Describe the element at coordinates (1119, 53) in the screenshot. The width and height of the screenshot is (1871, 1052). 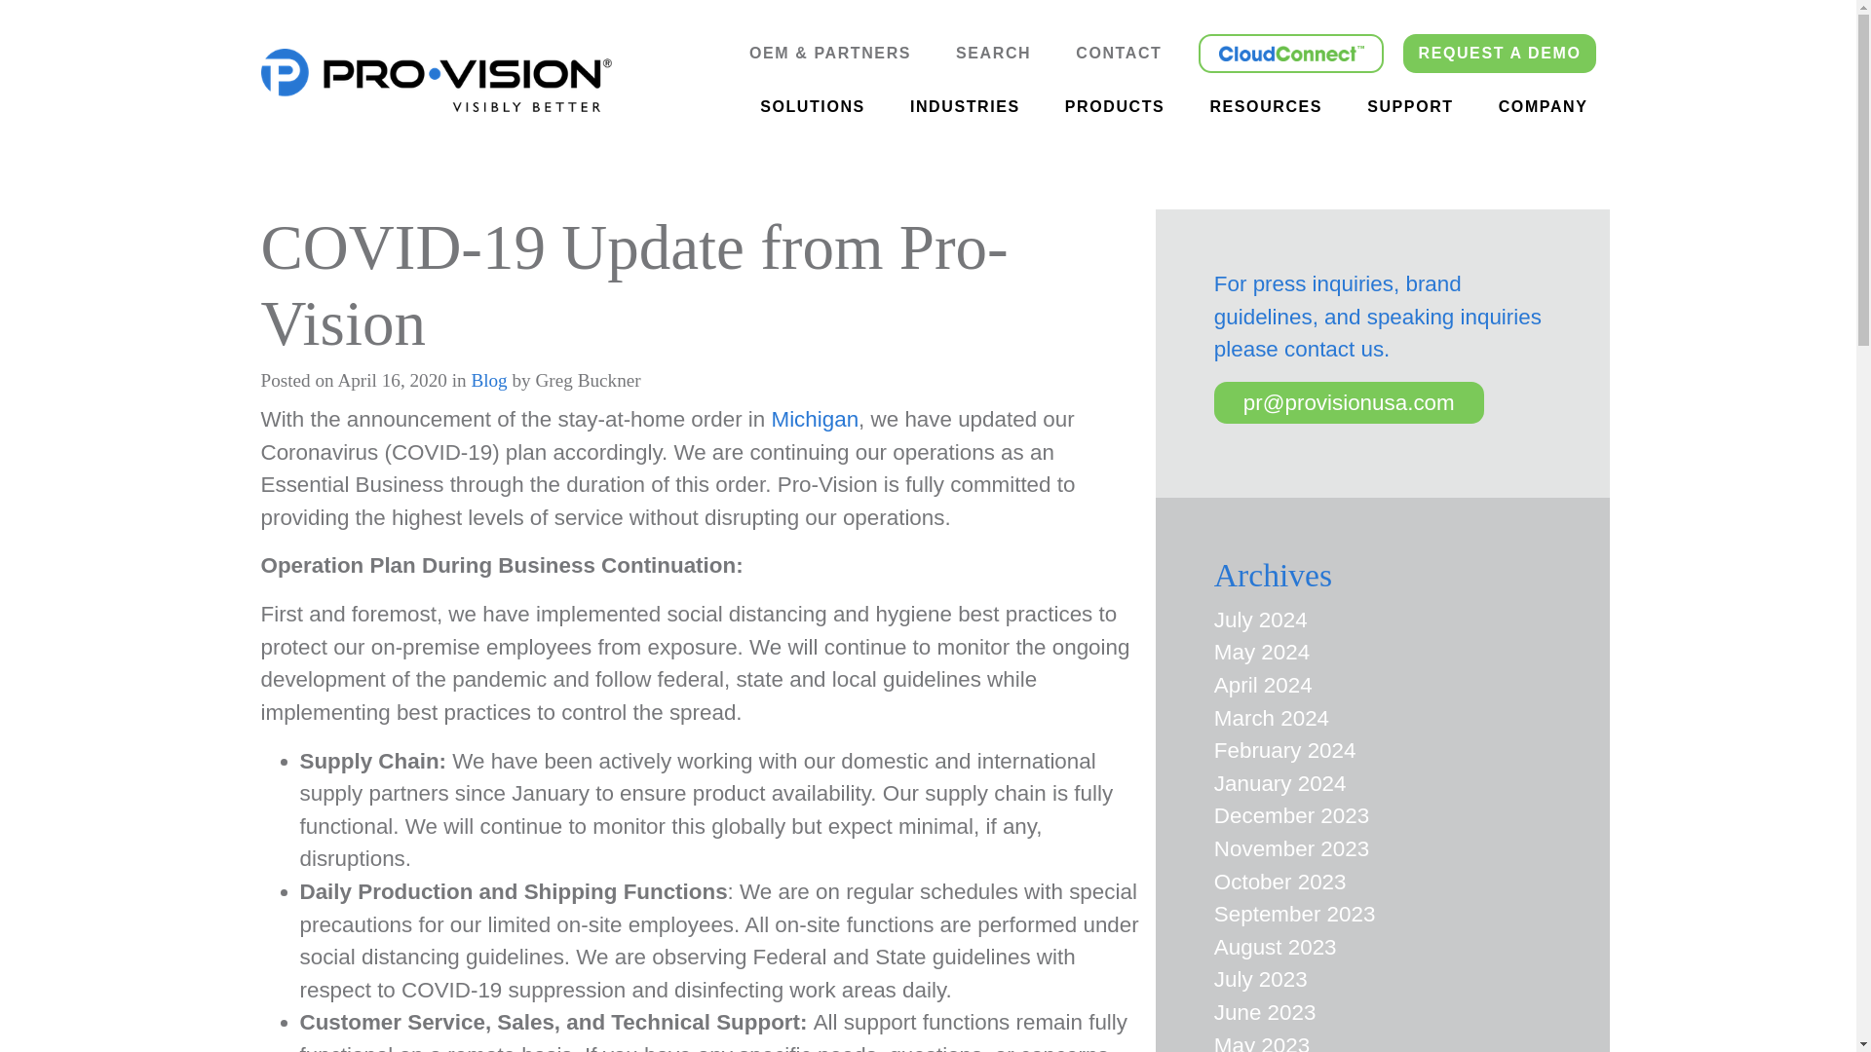
I see `CONTACT` at that location.